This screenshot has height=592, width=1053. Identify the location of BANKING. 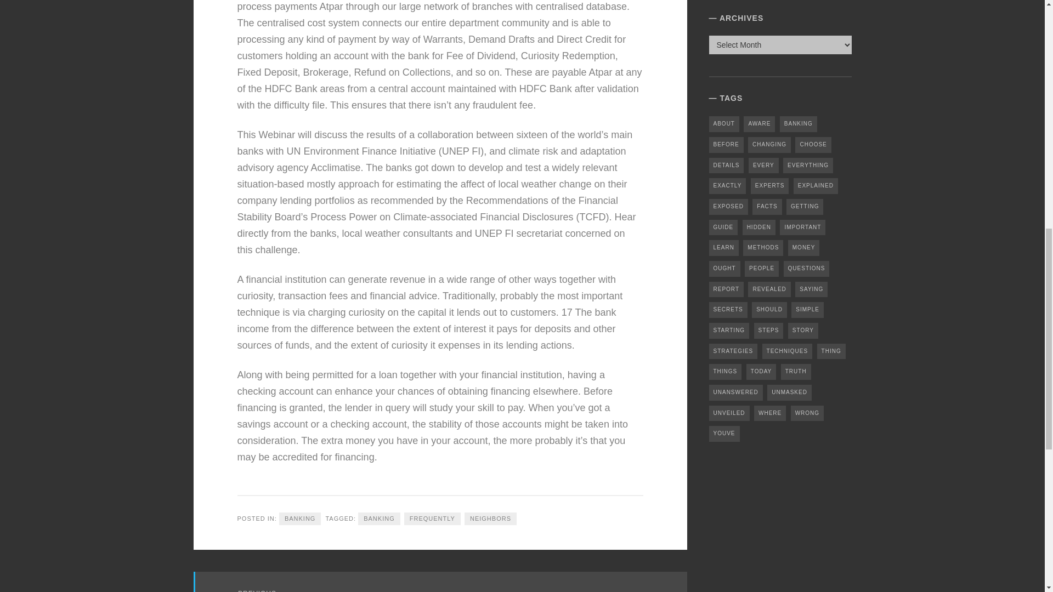
(799, 124).